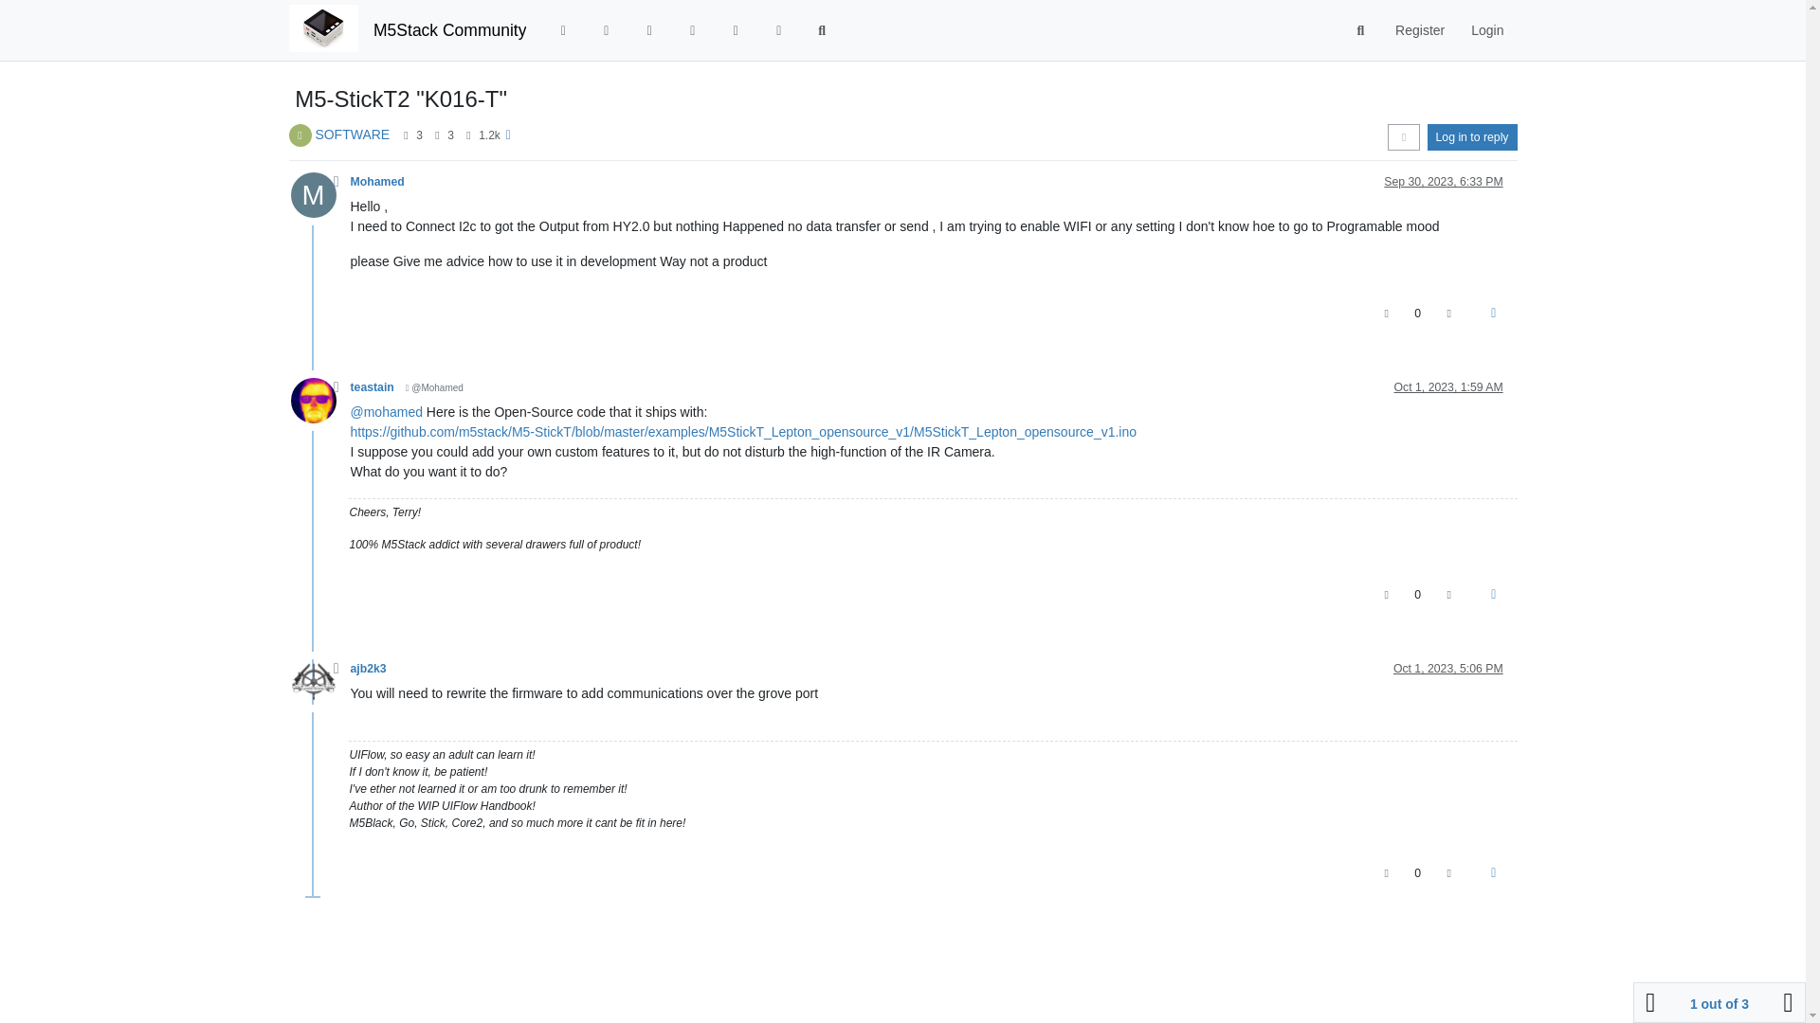  I want to click on Categories, so click(562, 30).